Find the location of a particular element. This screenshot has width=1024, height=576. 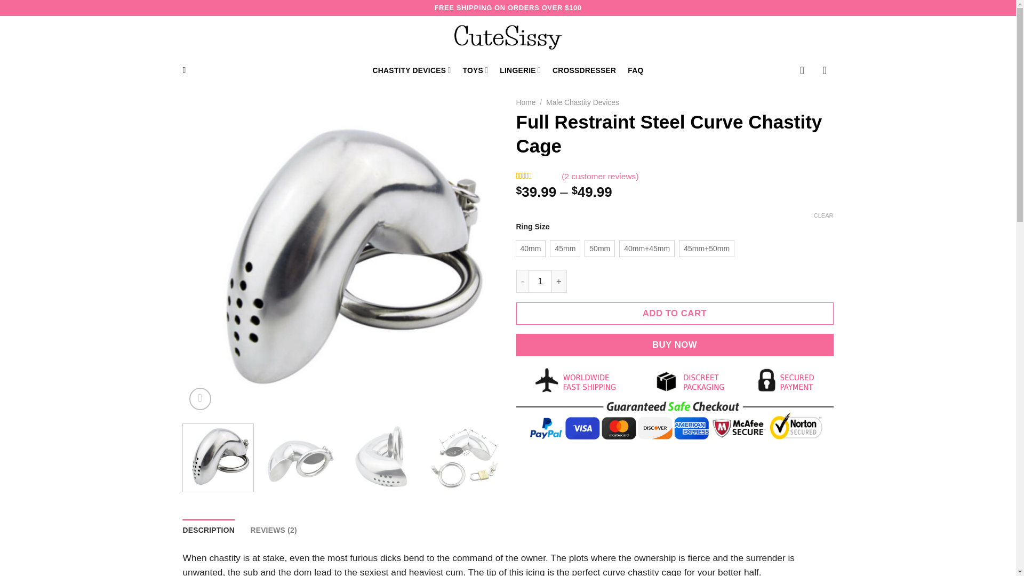

50mm is located at coordinates (599, 249).